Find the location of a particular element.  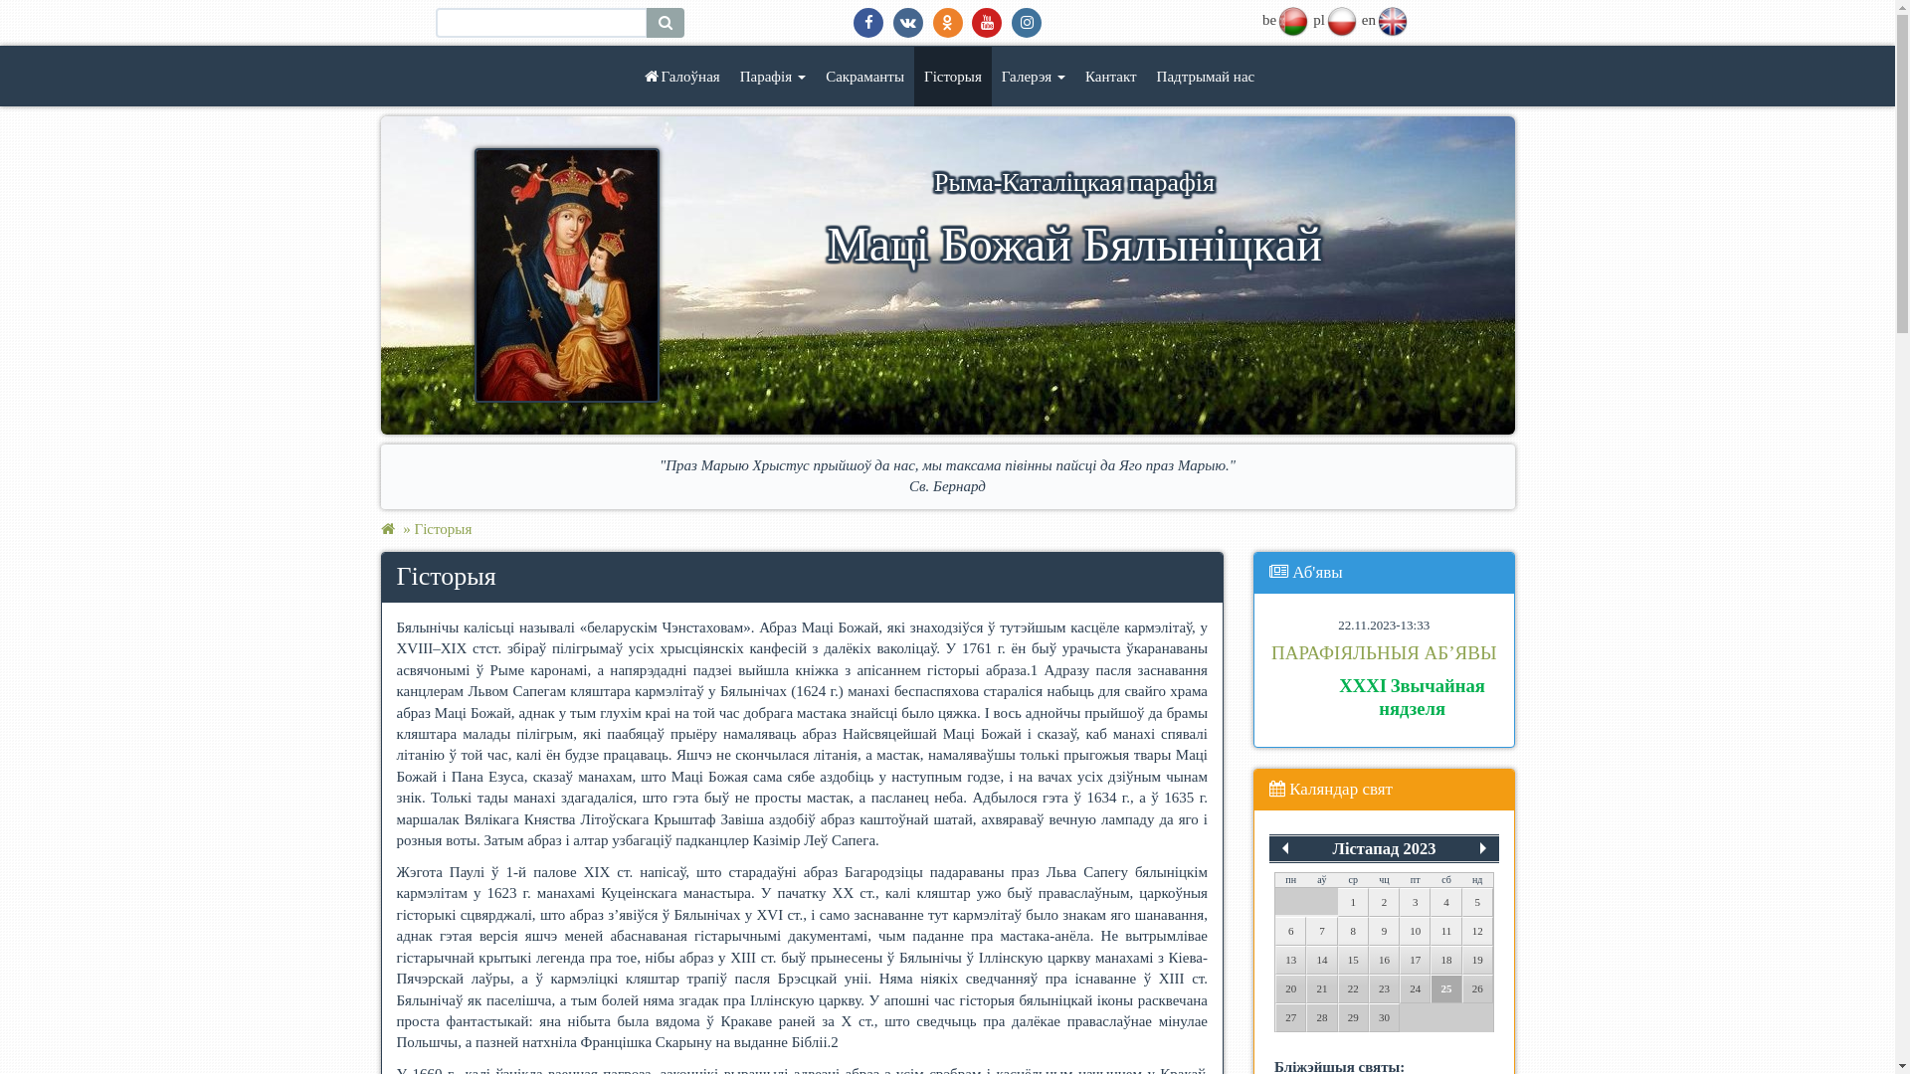

26 is located at coordinates (1478, 988).